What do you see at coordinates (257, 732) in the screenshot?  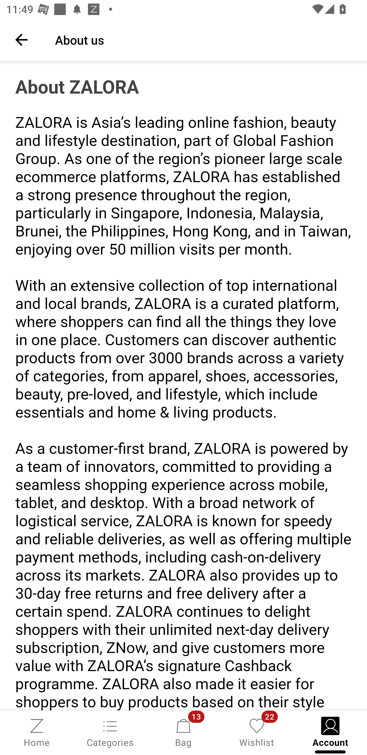 I see `Wishlist, 22 new notifications Wishlist` at bounding box center [257, 732].